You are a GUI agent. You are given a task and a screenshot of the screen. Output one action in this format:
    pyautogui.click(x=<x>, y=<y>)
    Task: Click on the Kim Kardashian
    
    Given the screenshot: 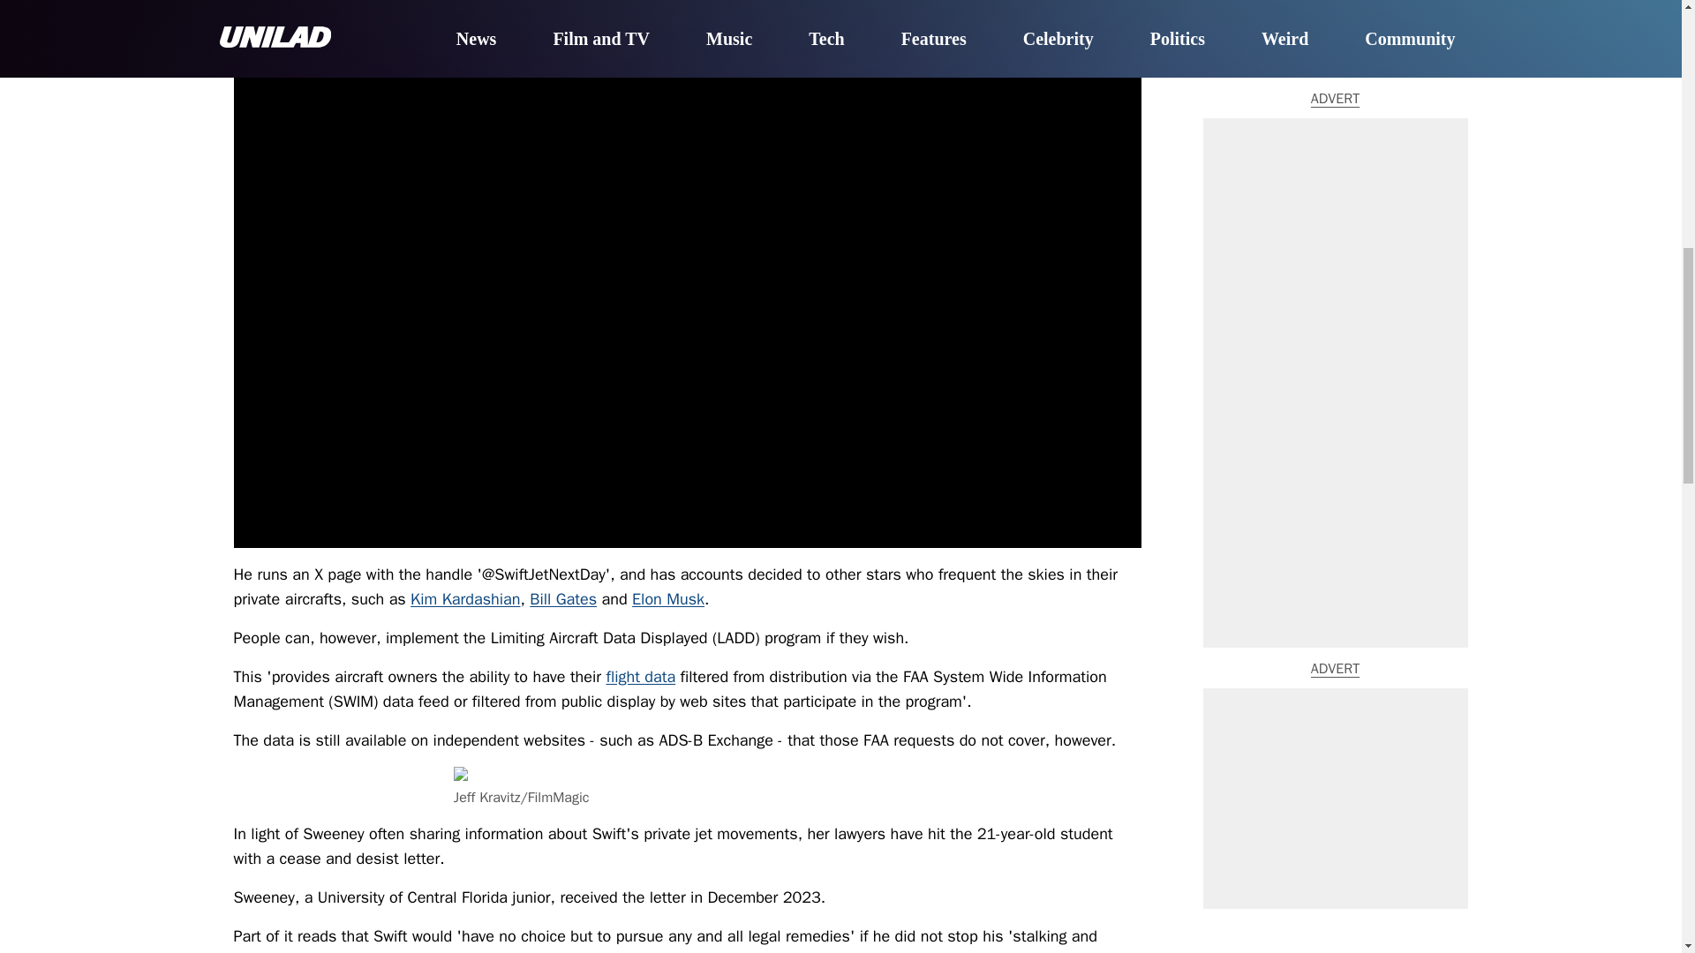 What is the action you would take?
    pyautogui.click(x=464, y=599)
    